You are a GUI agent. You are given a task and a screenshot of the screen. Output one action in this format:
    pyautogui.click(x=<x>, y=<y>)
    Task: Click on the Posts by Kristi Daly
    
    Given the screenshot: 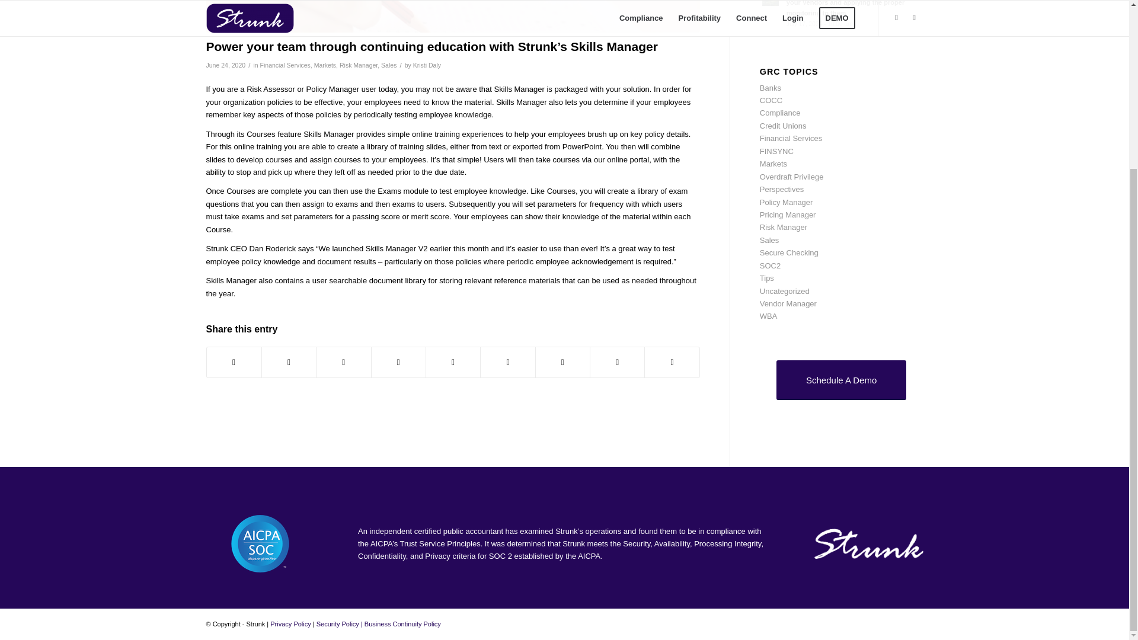 What is the action you would take?
    pyautogui.click(x=427, y=65)
    